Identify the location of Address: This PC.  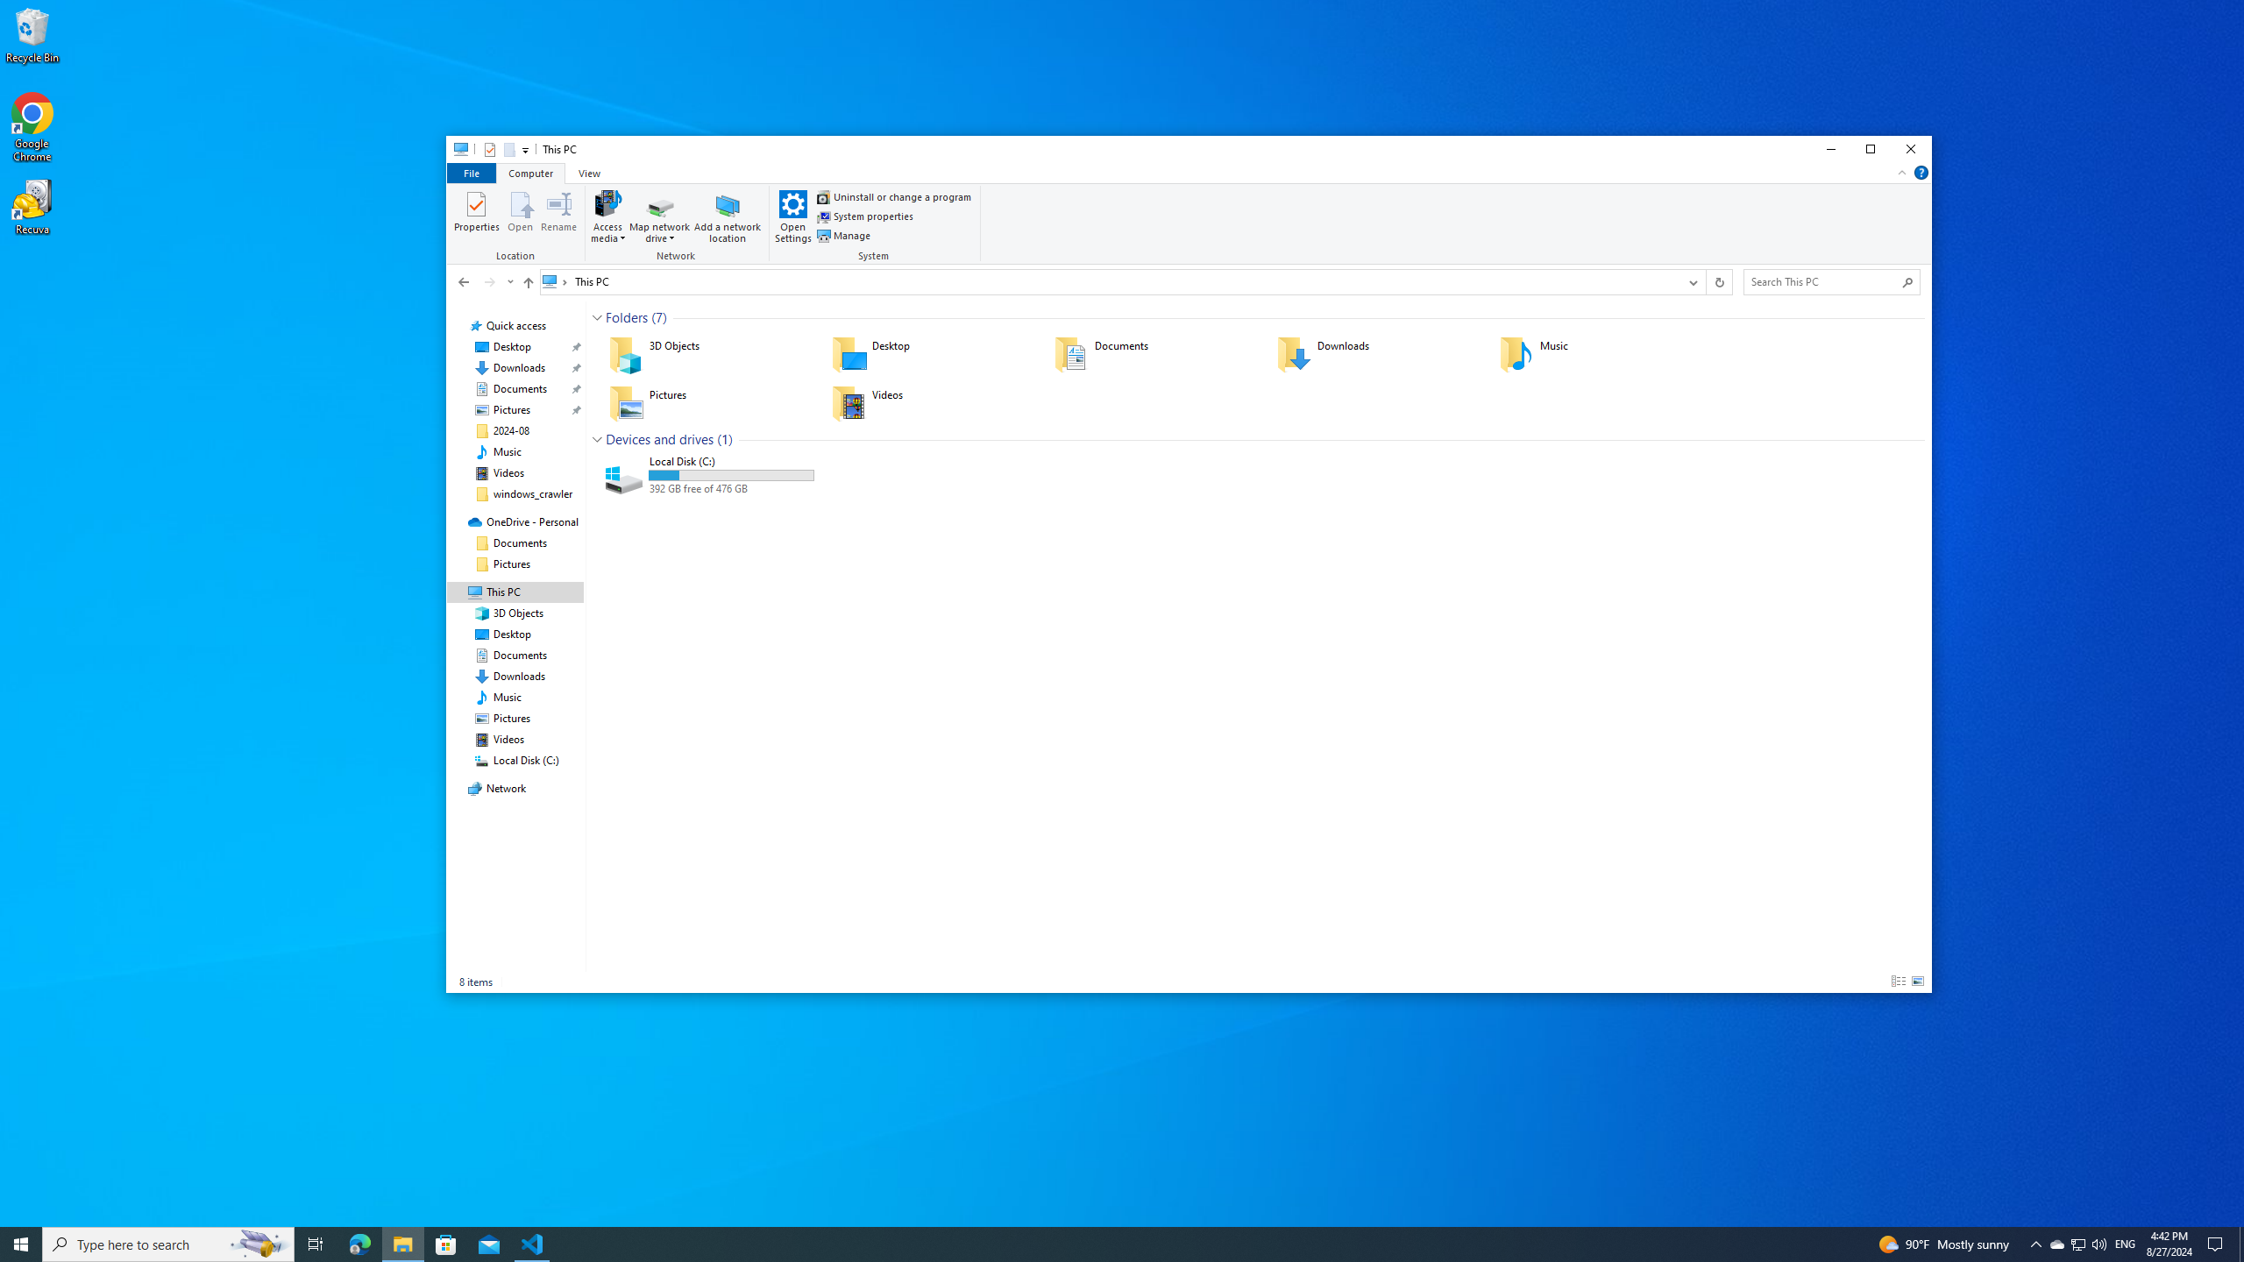
(1109, 281).